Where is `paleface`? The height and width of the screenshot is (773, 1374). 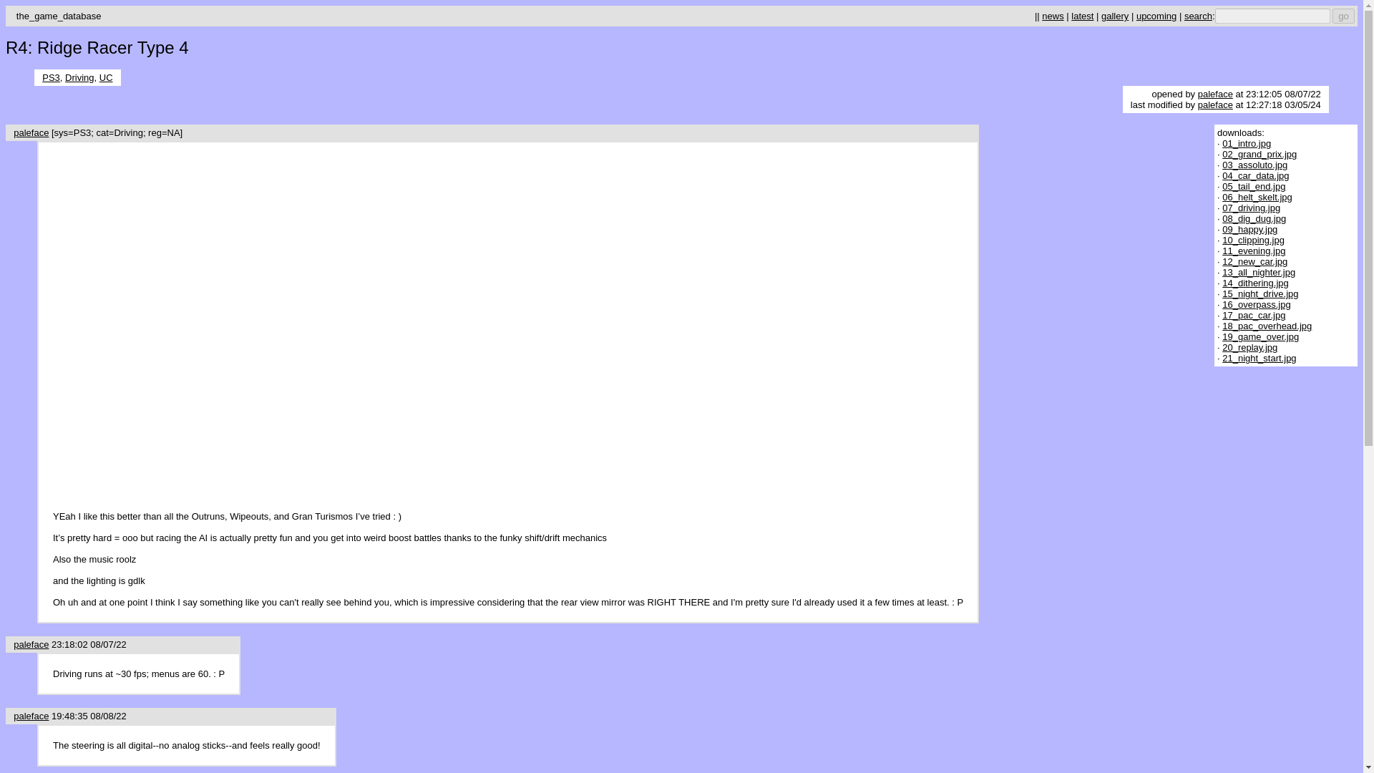
paleface is located at coordinates (31, 644).